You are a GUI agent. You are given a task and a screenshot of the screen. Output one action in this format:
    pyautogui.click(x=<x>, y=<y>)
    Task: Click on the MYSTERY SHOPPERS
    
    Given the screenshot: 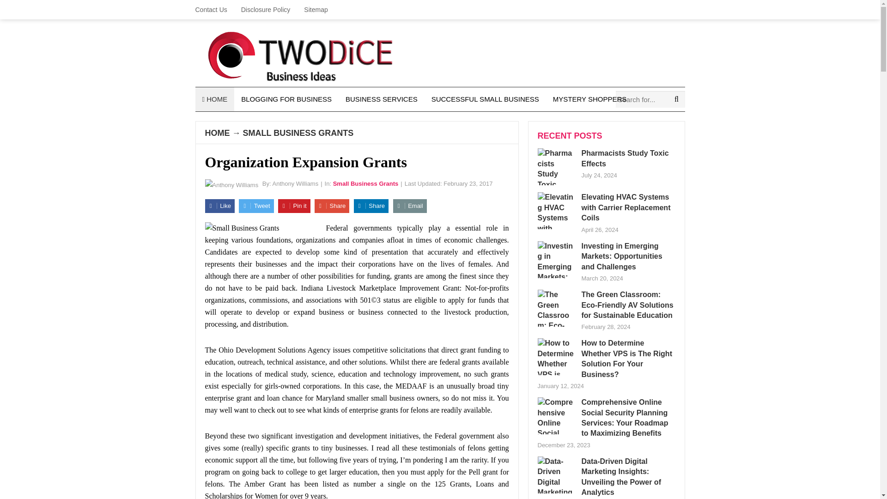 What is the action you would take?
    pyautogui.click(x=590, y=99)
    